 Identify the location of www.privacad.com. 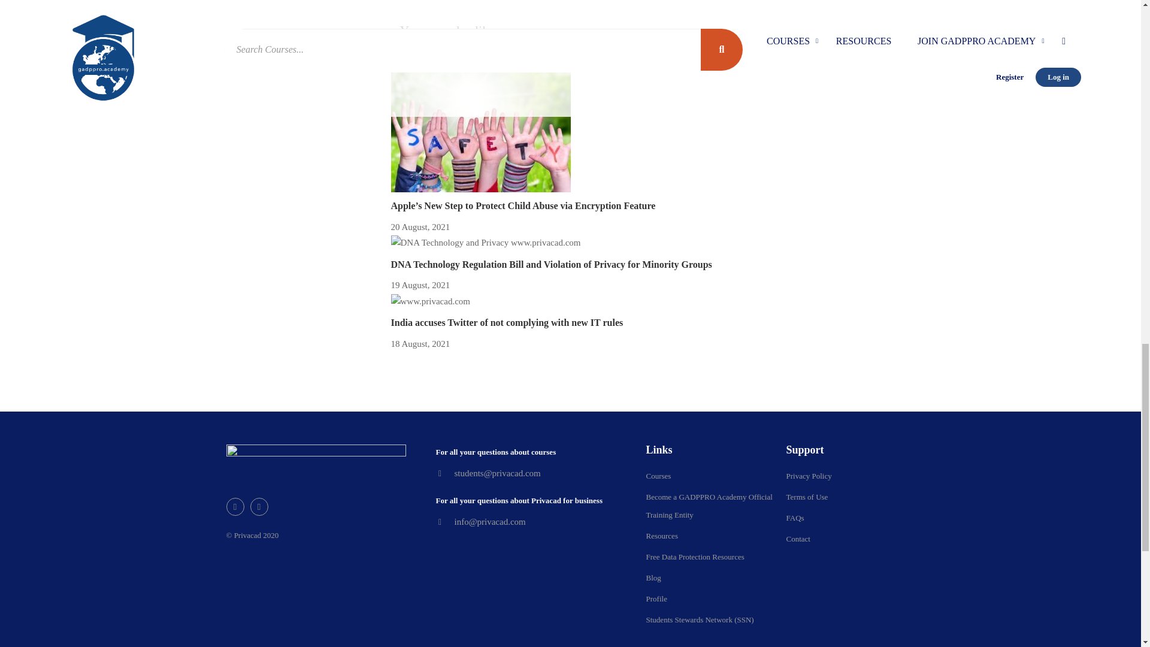
(430, 302).